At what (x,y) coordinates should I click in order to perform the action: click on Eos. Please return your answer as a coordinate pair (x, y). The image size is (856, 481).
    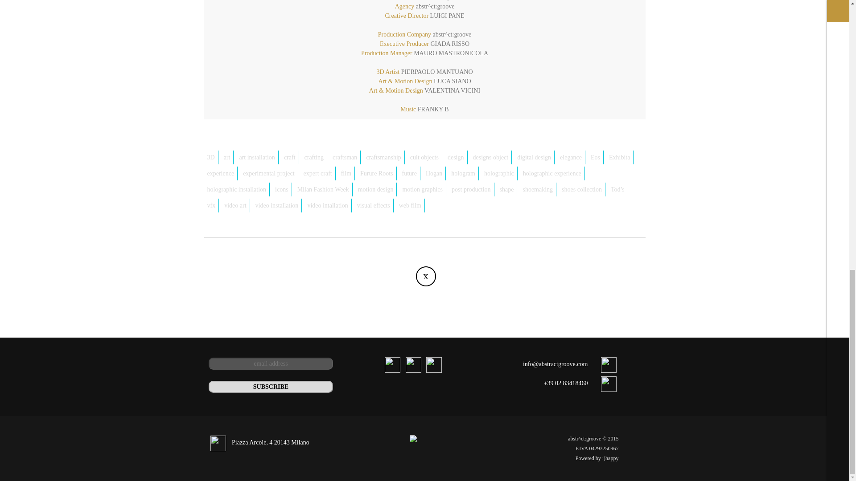
    Looking at the image, I should click on (595, 158).